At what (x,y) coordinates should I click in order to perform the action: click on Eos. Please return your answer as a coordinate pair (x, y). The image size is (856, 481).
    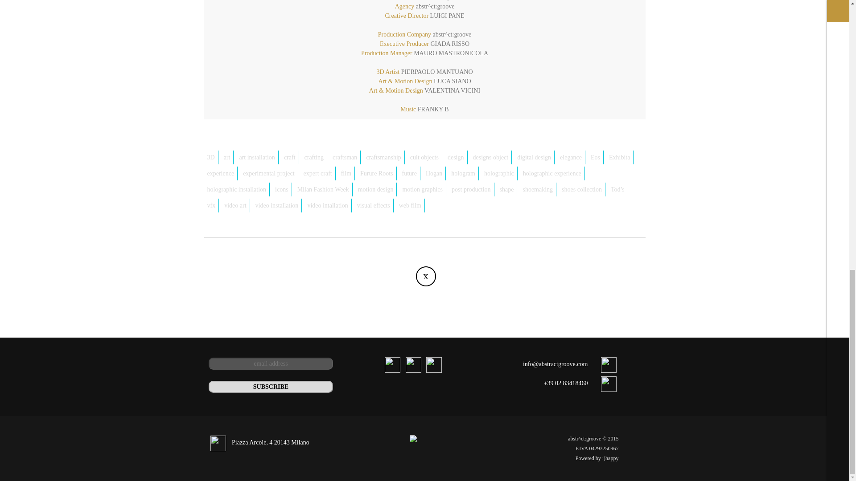
    Looking at the image, I should click on (595, 158).